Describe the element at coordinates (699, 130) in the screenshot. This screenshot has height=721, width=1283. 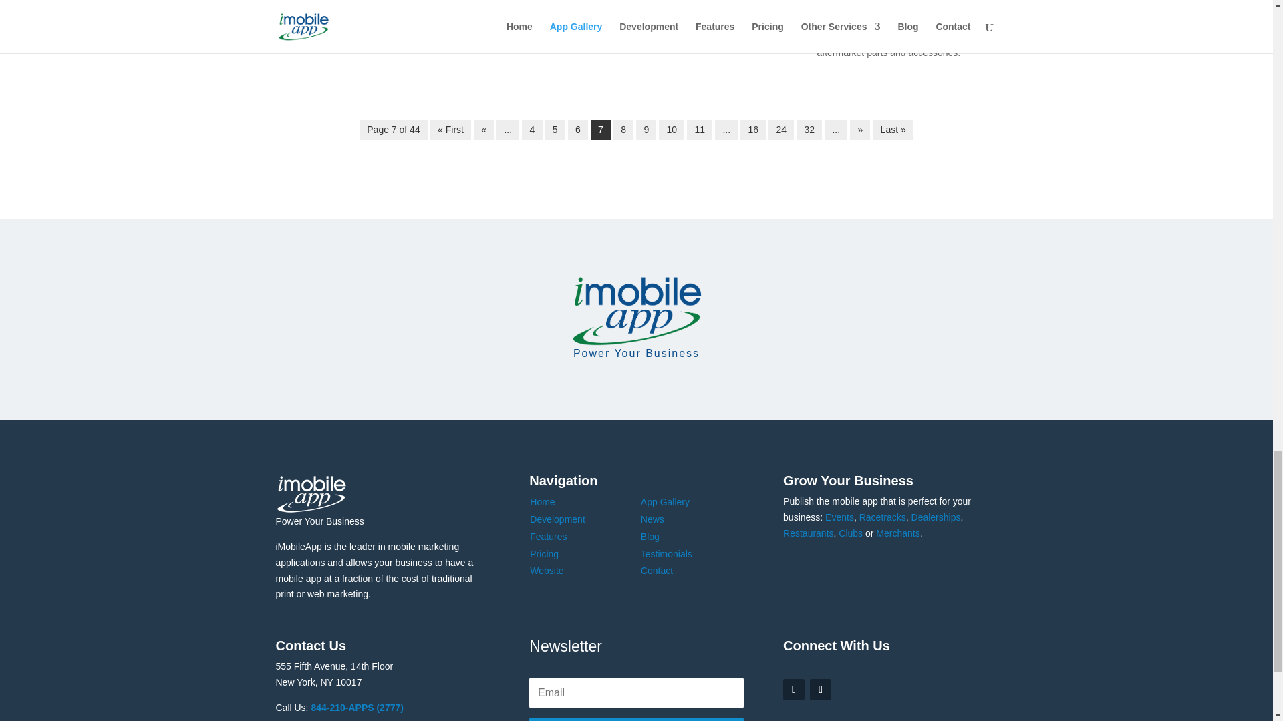
I see `Page 11` at that location.